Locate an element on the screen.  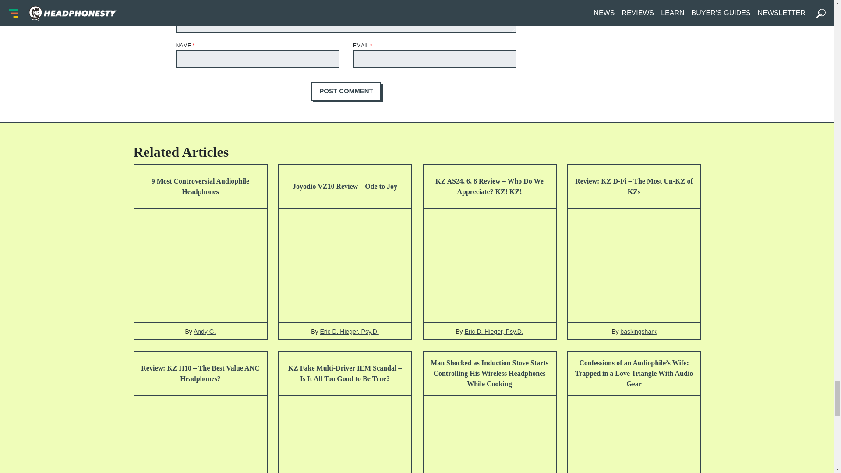
9 Most Controversial Audiophile Headphones is located at coordinates (200, 187).